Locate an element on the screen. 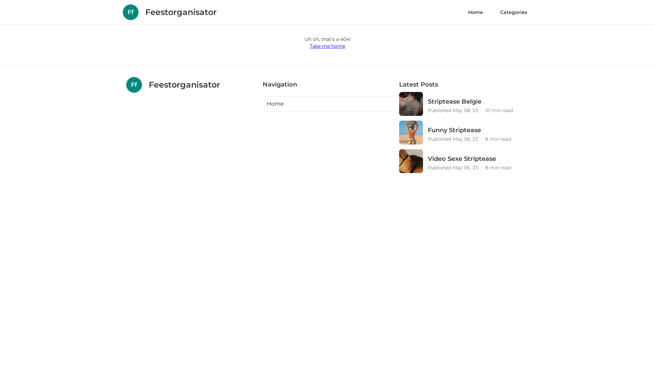 Image resolution: width=655 pixels, height=368 pixels. Home is located at coordinates (476, 12).